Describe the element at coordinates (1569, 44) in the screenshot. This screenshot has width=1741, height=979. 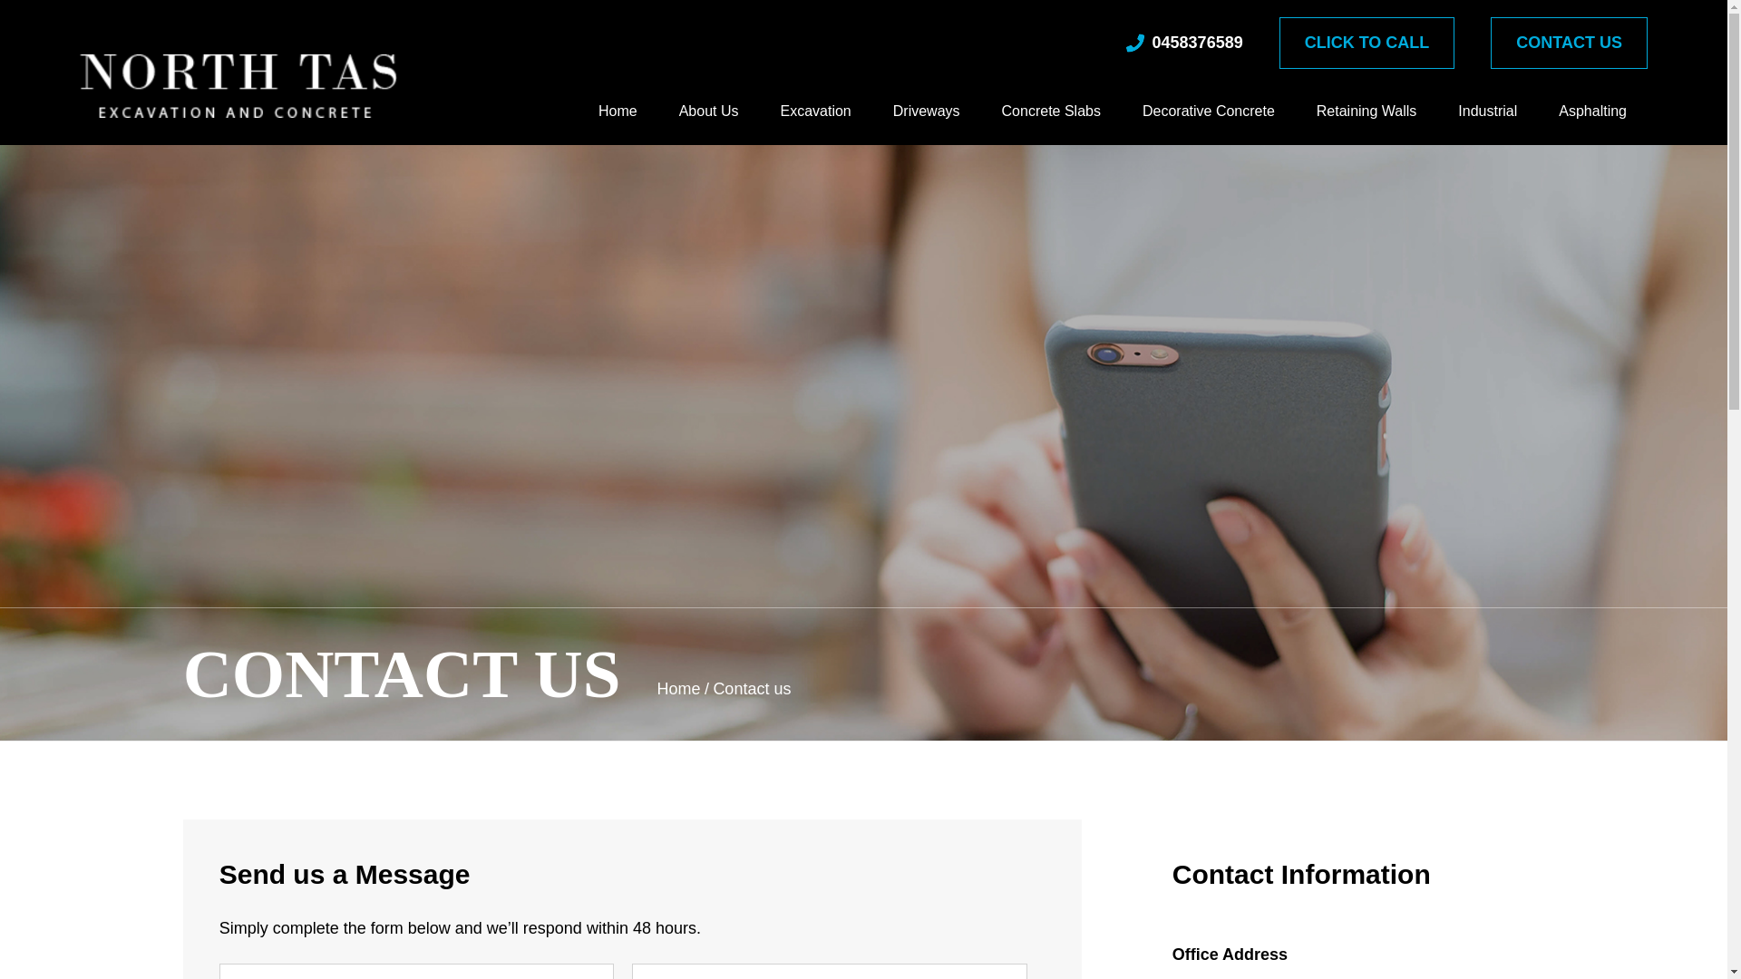
I see `CONTACT US` at that location.